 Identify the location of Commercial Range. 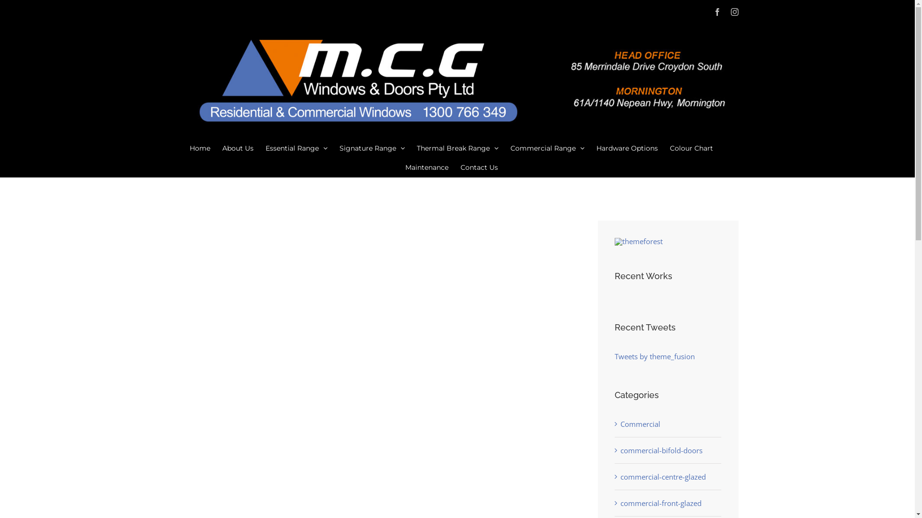
(547, 148).